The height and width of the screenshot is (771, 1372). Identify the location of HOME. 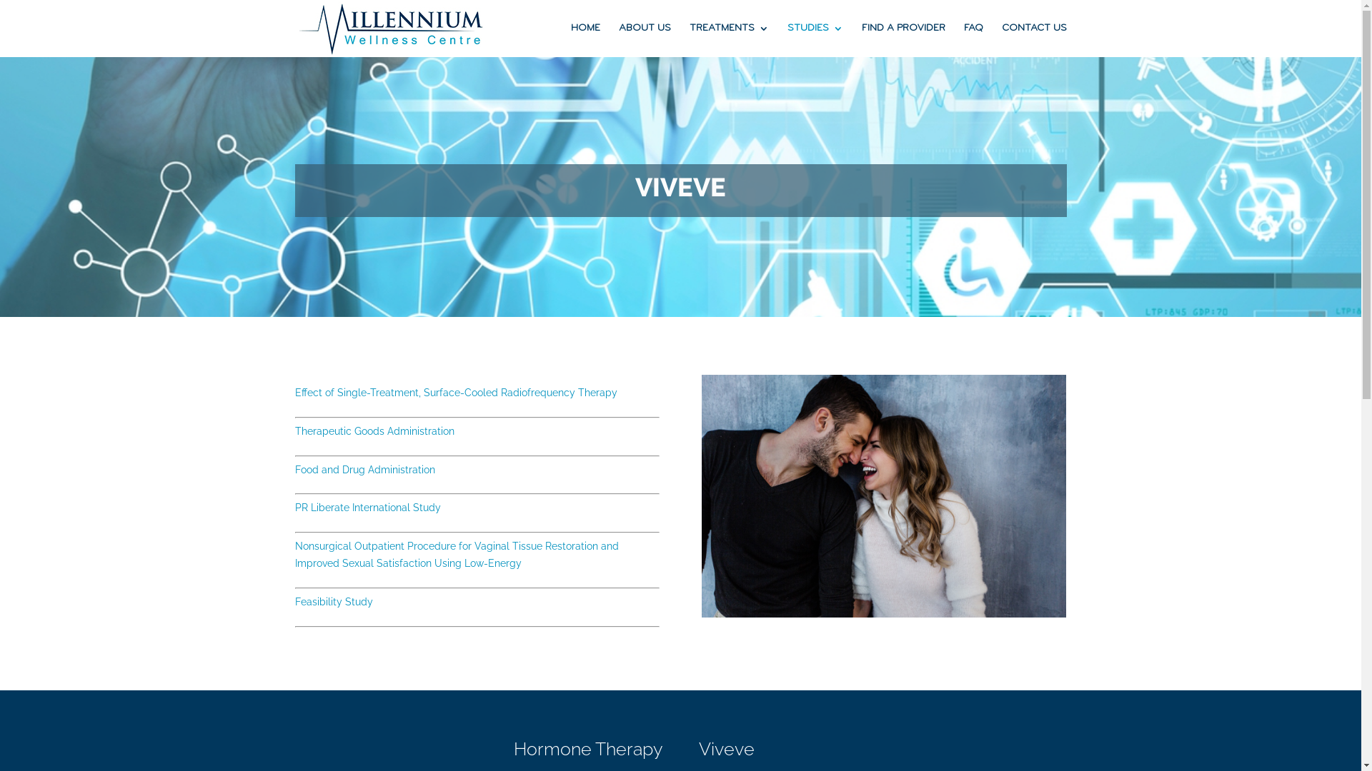
(585, 40).